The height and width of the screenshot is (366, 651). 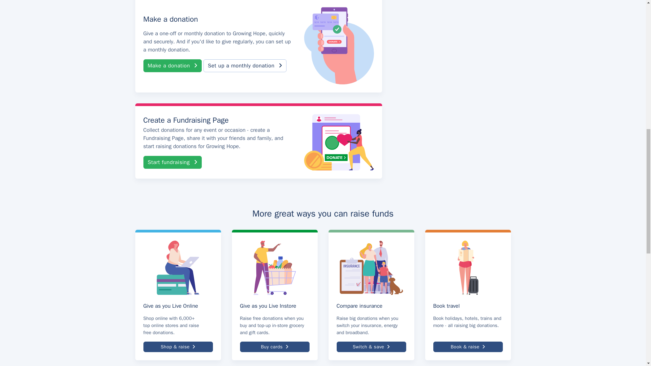 I want to click on Set up a monthly donation, so click(x=245, y=65).